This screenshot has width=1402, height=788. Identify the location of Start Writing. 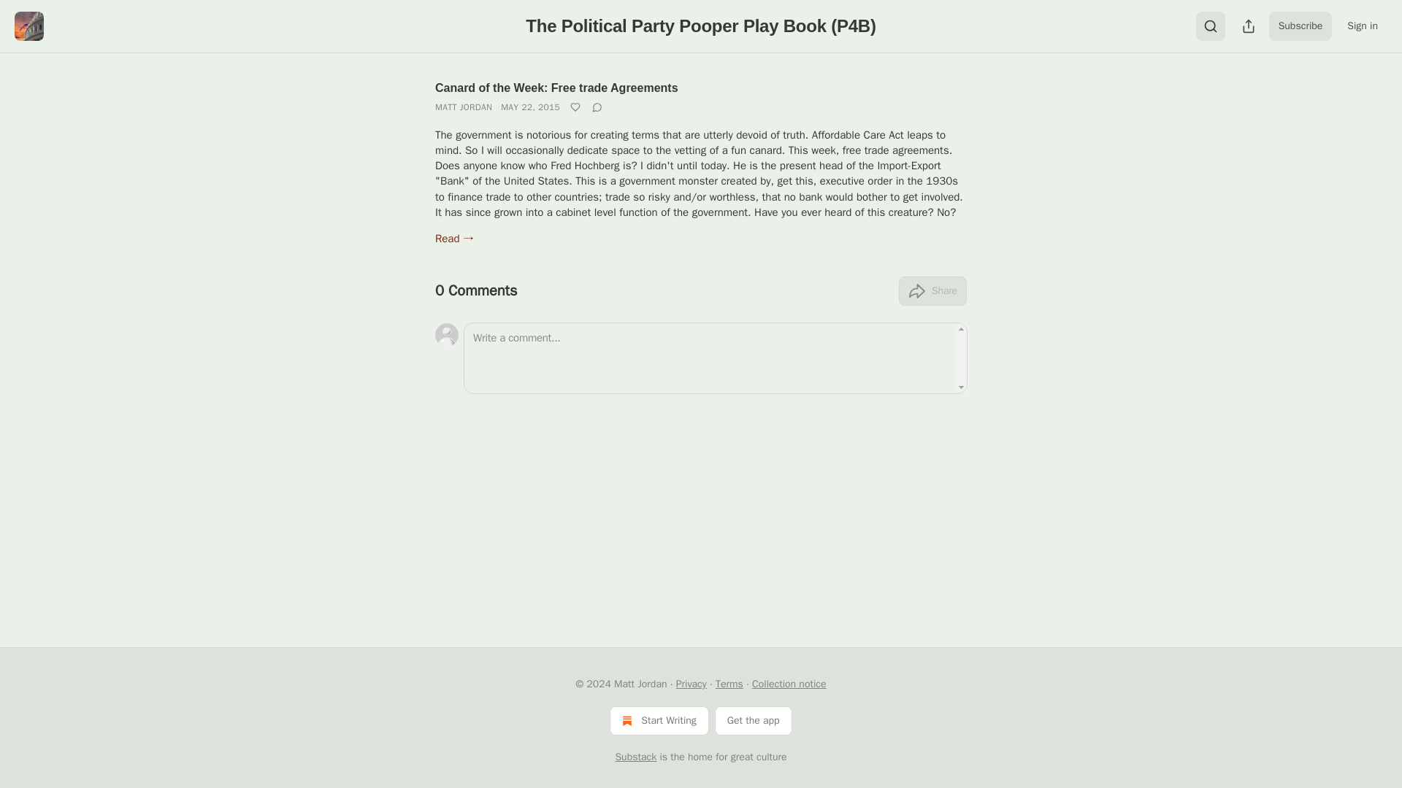
(659, 720).